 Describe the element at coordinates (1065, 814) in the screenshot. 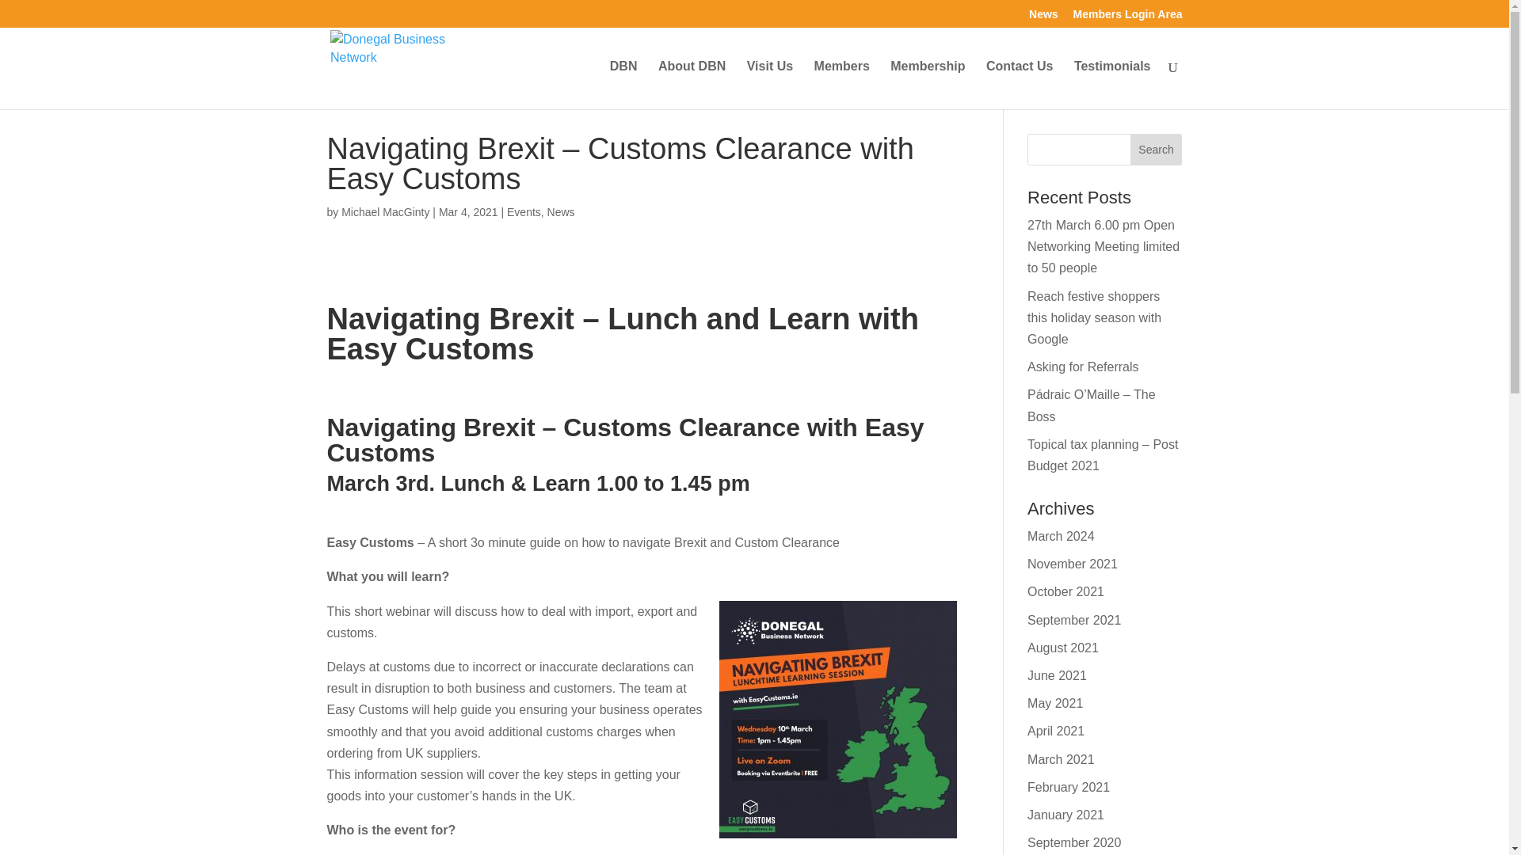

I see `January 2021` at that location.